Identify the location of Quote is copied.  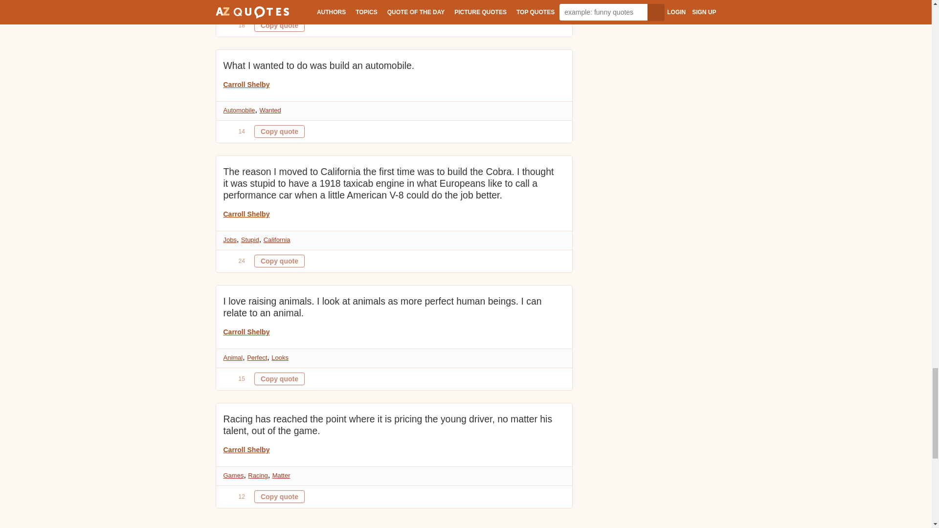
(279, 25).